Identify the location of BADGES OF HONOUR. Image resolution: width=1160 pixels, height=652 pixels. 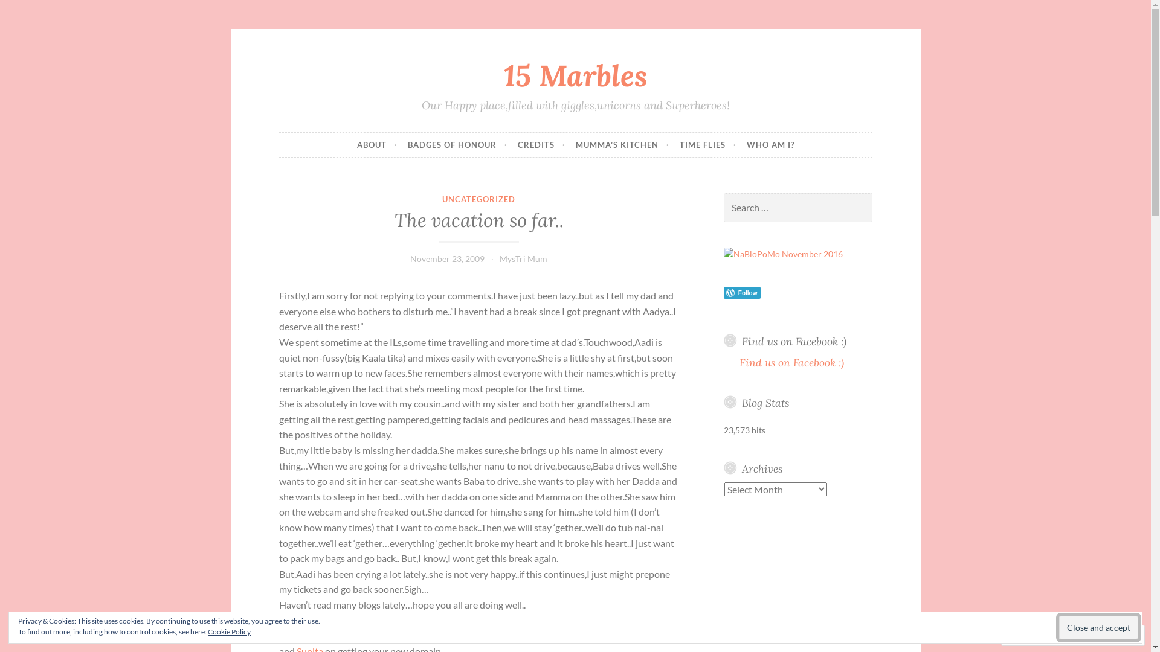
(457, 145).